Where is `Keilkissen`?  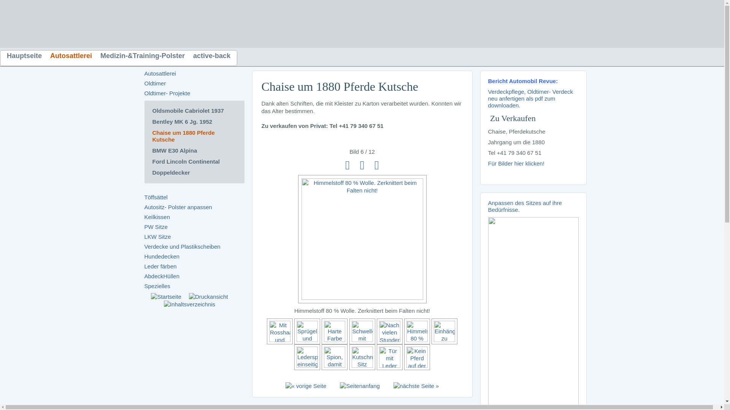 Keilkissen is located at coordinates (157, 217).